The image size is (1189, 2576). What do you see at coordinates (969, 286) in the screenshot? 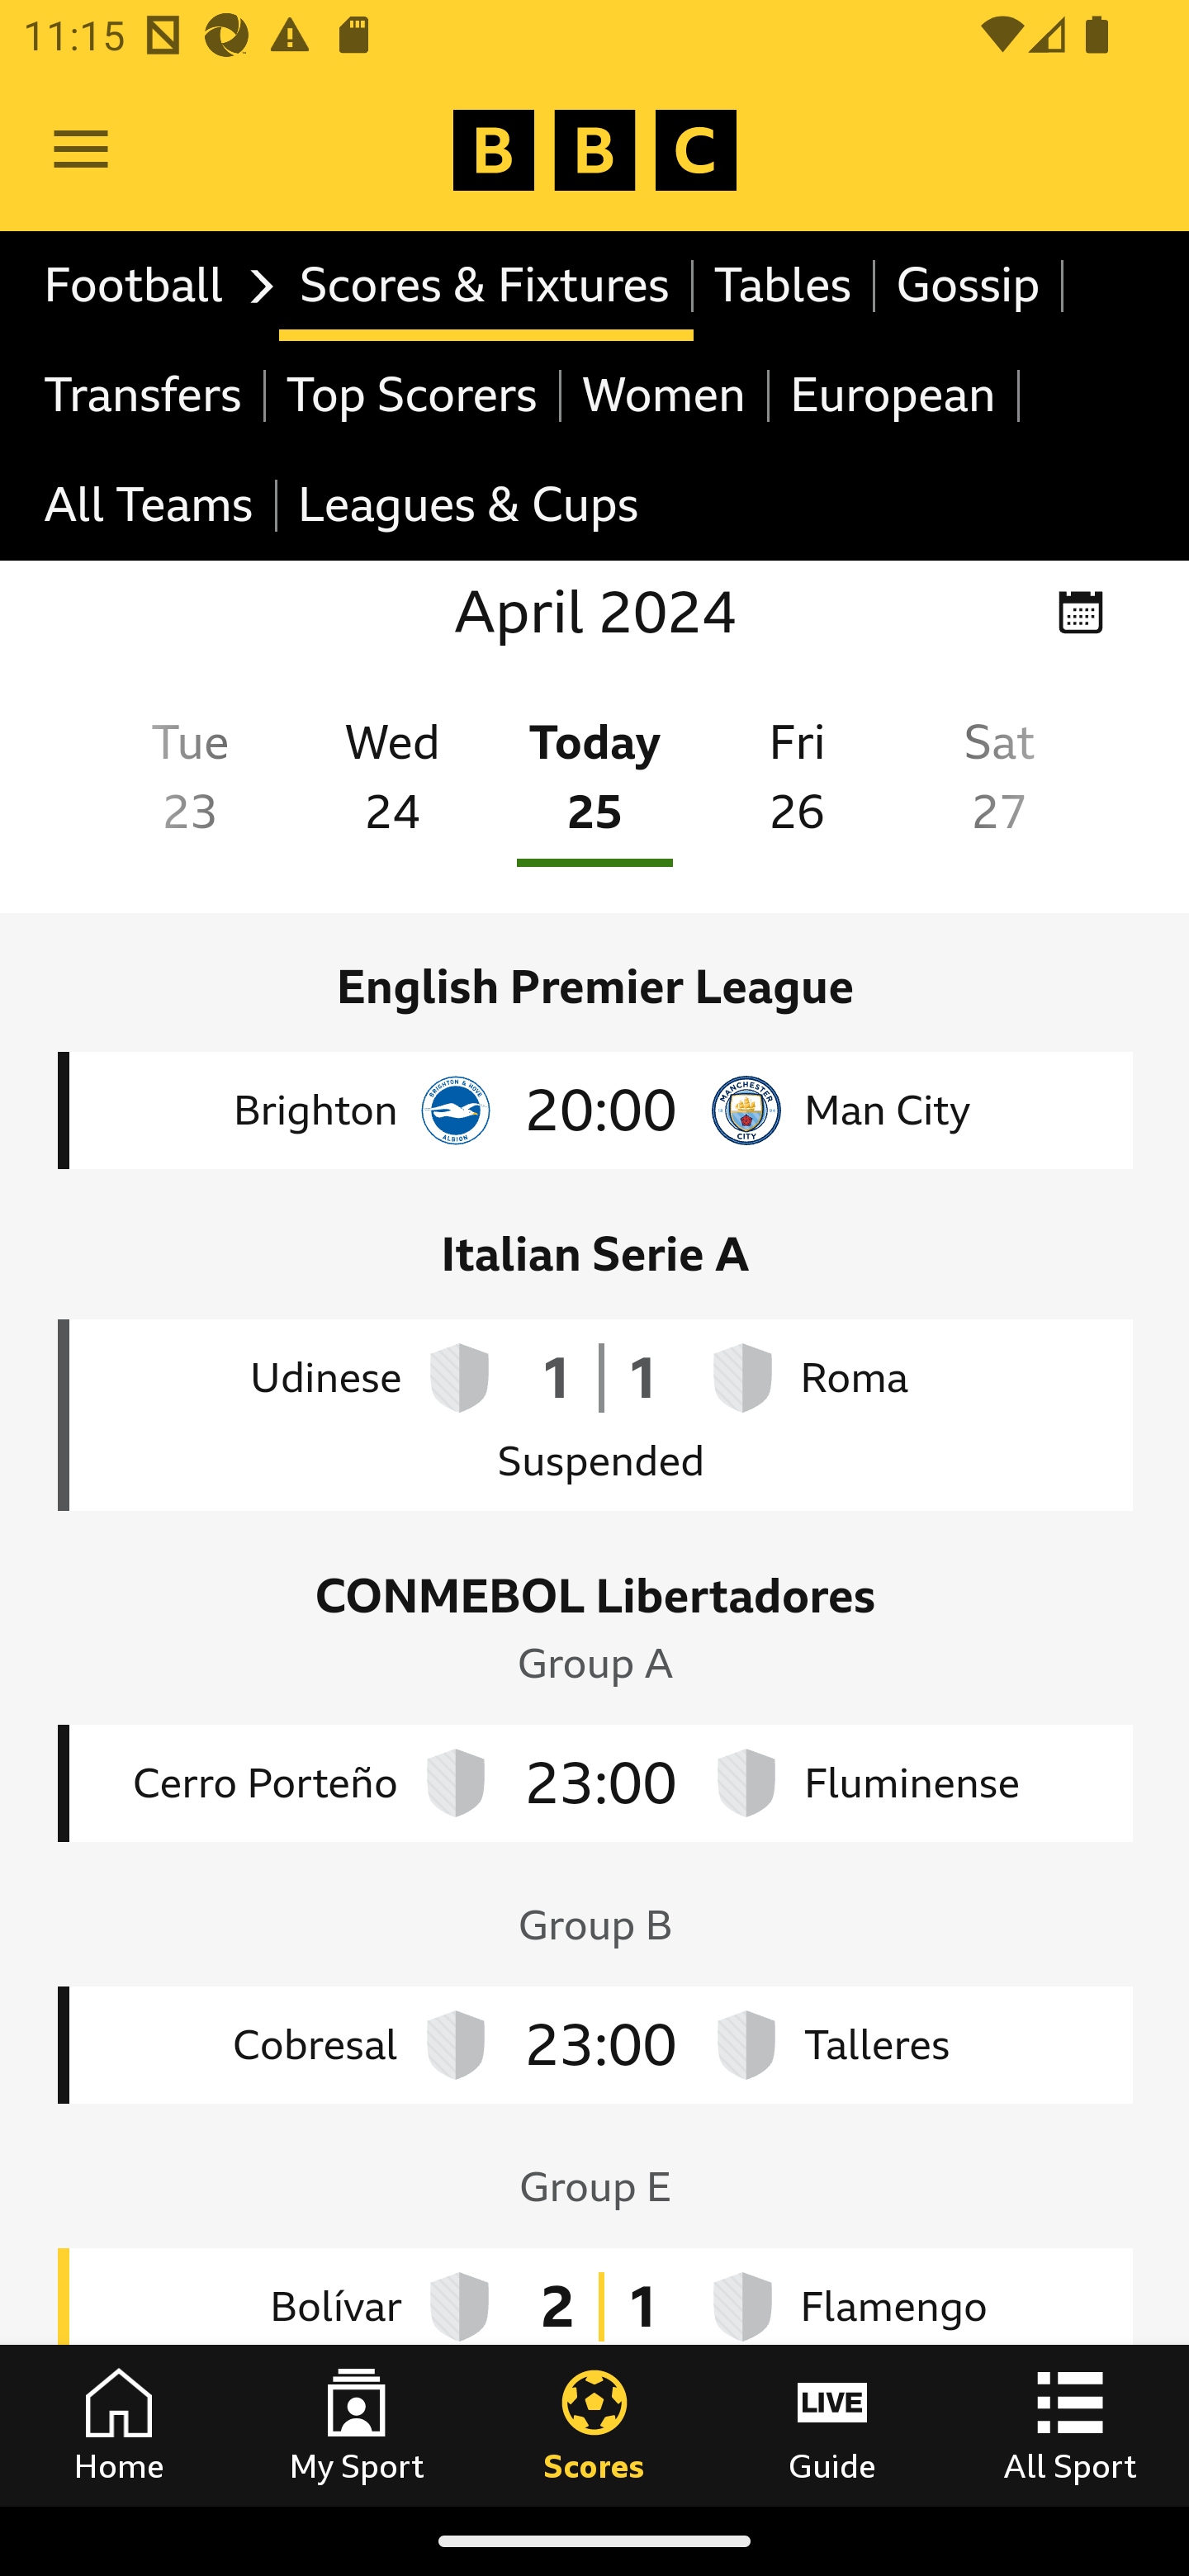
I see `Gossip` at bounding box center [969, 286].